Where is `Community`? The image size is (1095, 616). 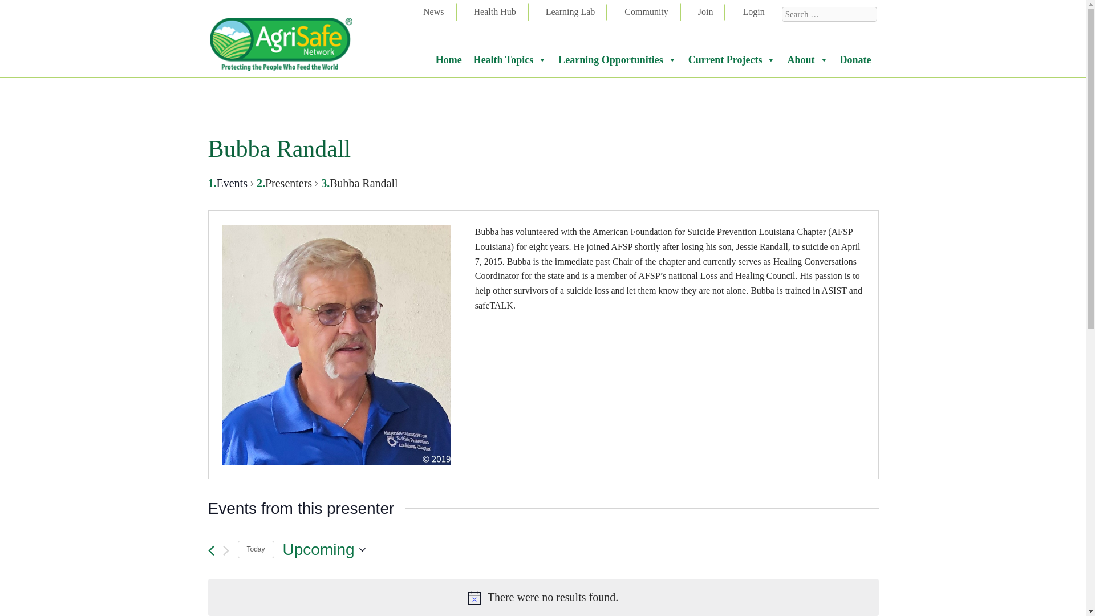 Community is located at coordinates (651, 12).